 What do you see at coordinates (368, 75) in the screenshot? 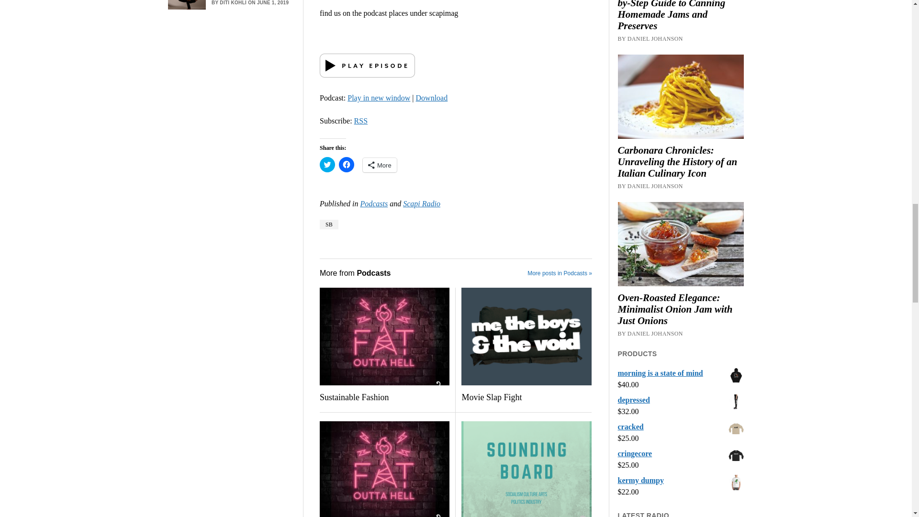
I see `Play` at bounding box center [368, 75].